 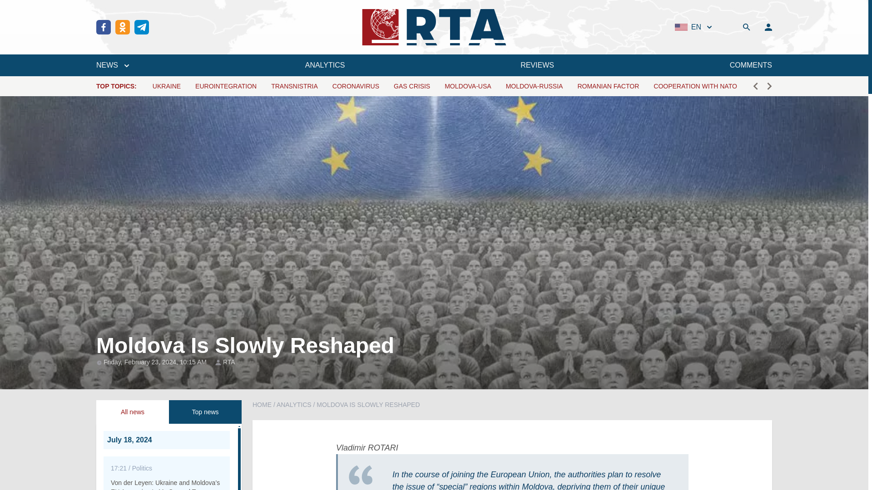 What do you see at coordinates (411, 86) in the screenshot?
I see `GAS CRISIS` at bounding box center [411, 86].